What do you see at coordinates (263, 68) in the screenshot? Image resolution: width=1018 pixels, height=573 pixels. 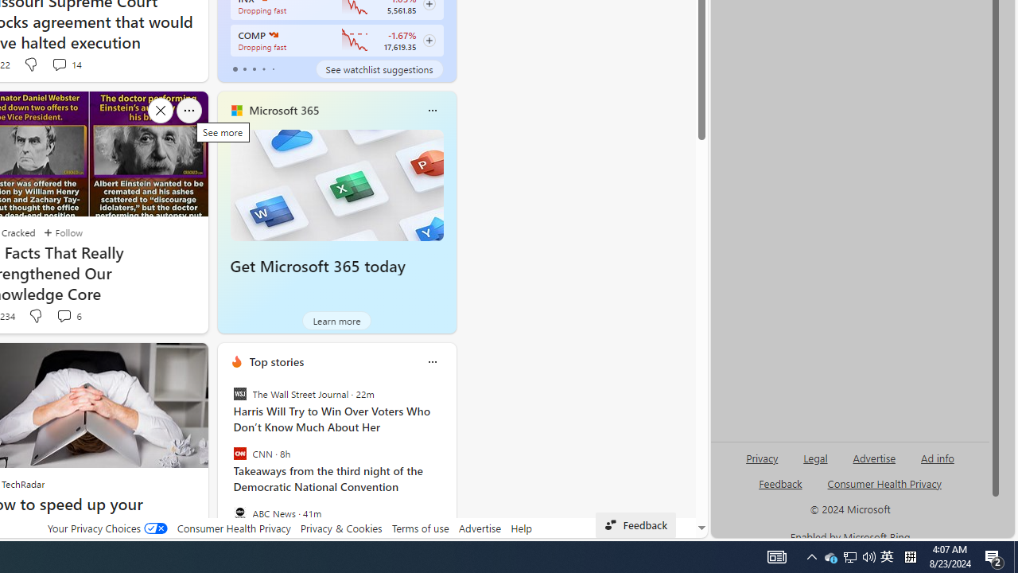 I see `tab-3` at bounding box center [263, 68].